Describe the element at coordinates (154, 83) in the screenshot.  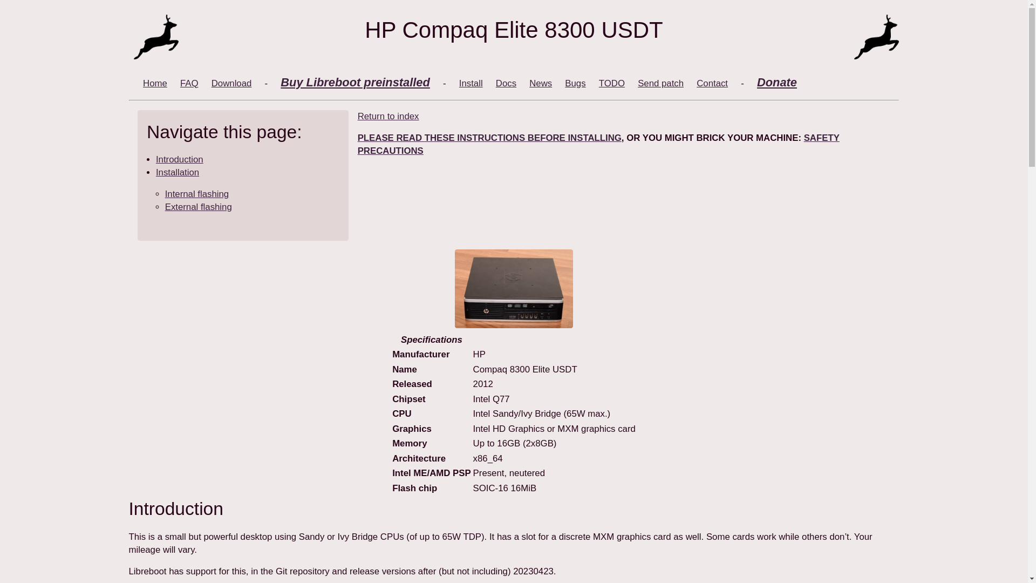
I see `Home` at that location.